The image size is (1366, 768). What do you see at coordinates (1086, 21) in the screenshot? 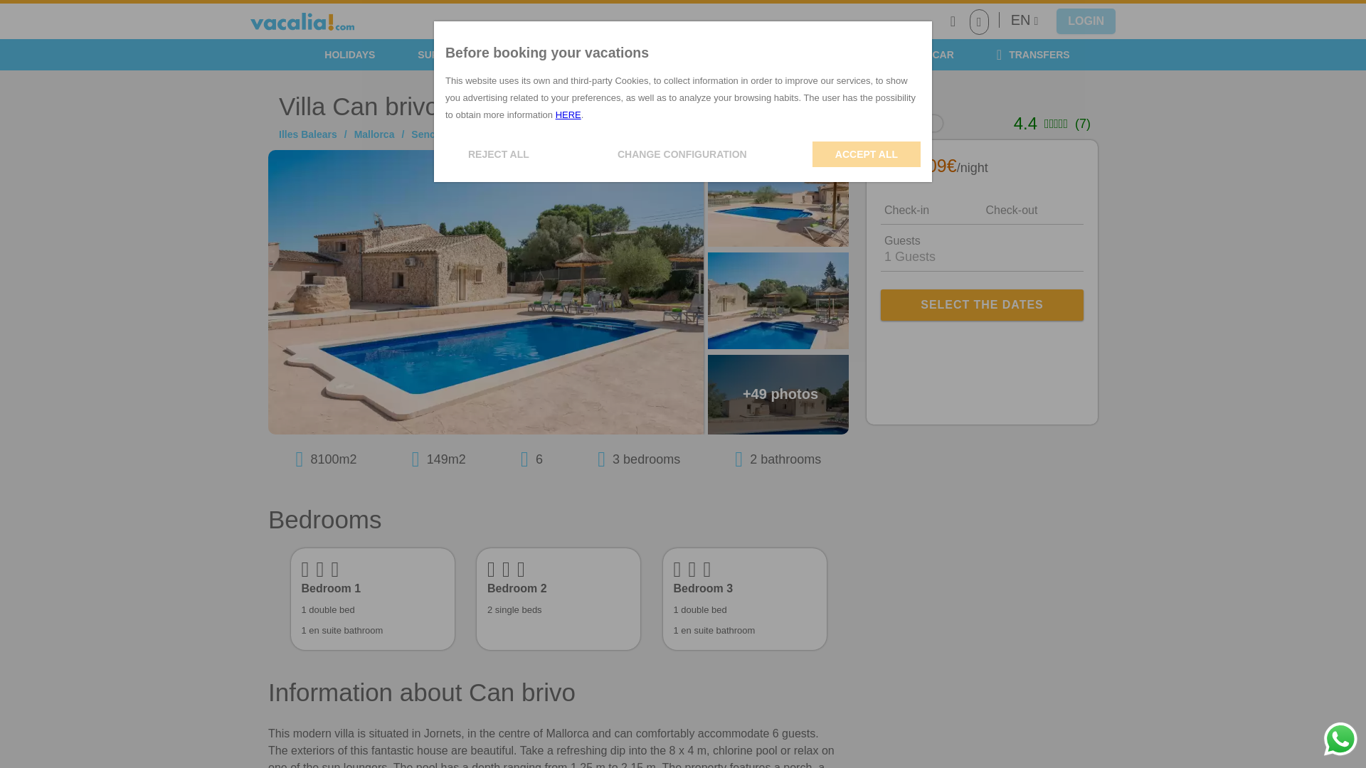
I see `LOGIN` at bounding box center [1086, 21].